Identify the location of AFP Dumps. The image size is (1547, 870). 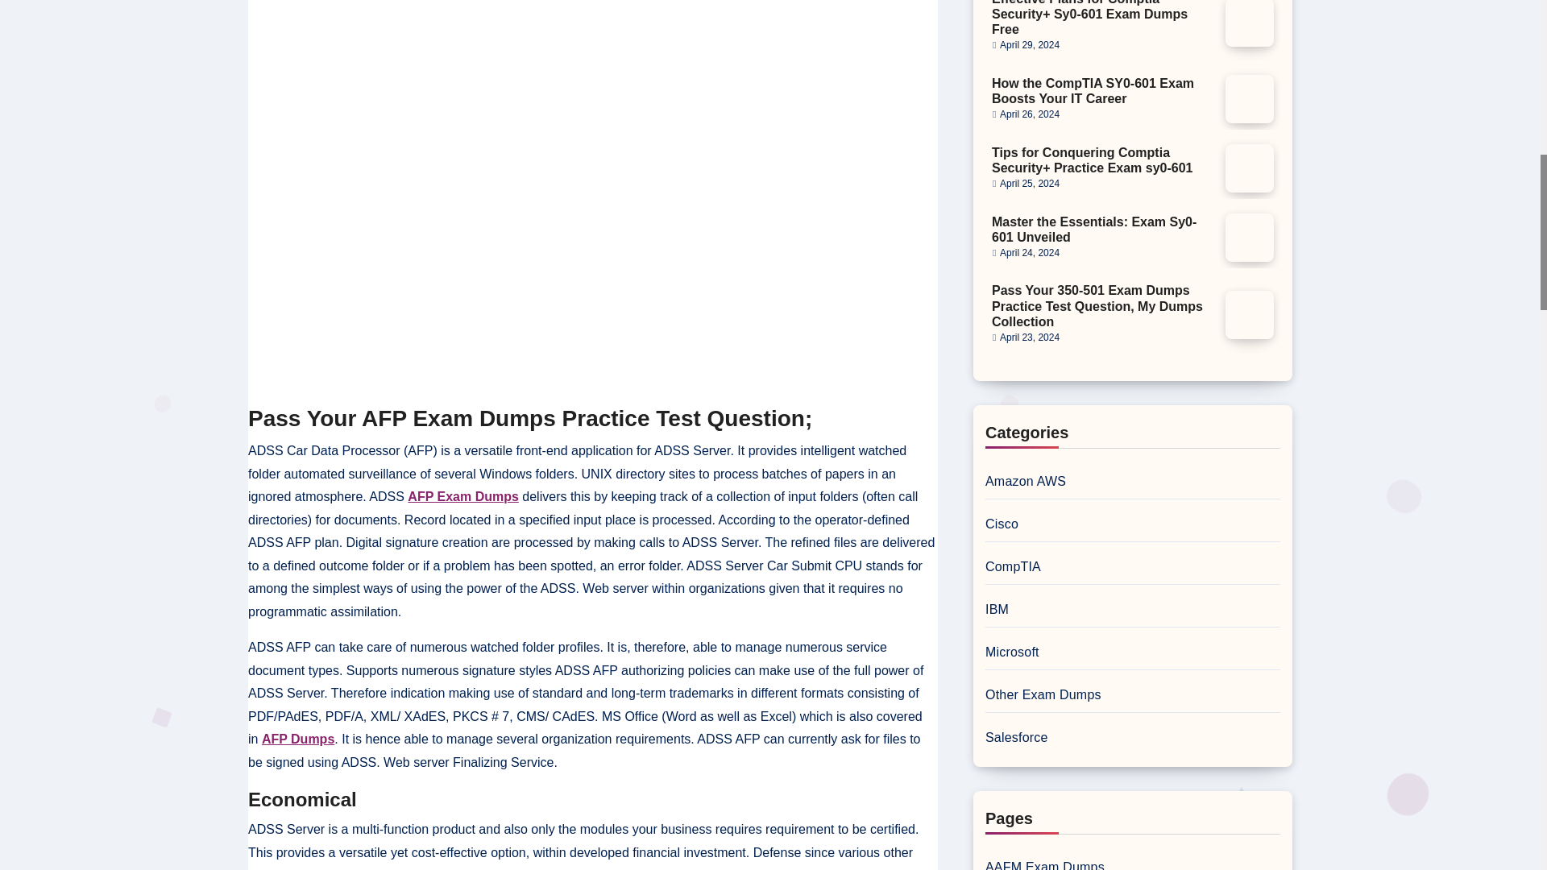
(297, 739).